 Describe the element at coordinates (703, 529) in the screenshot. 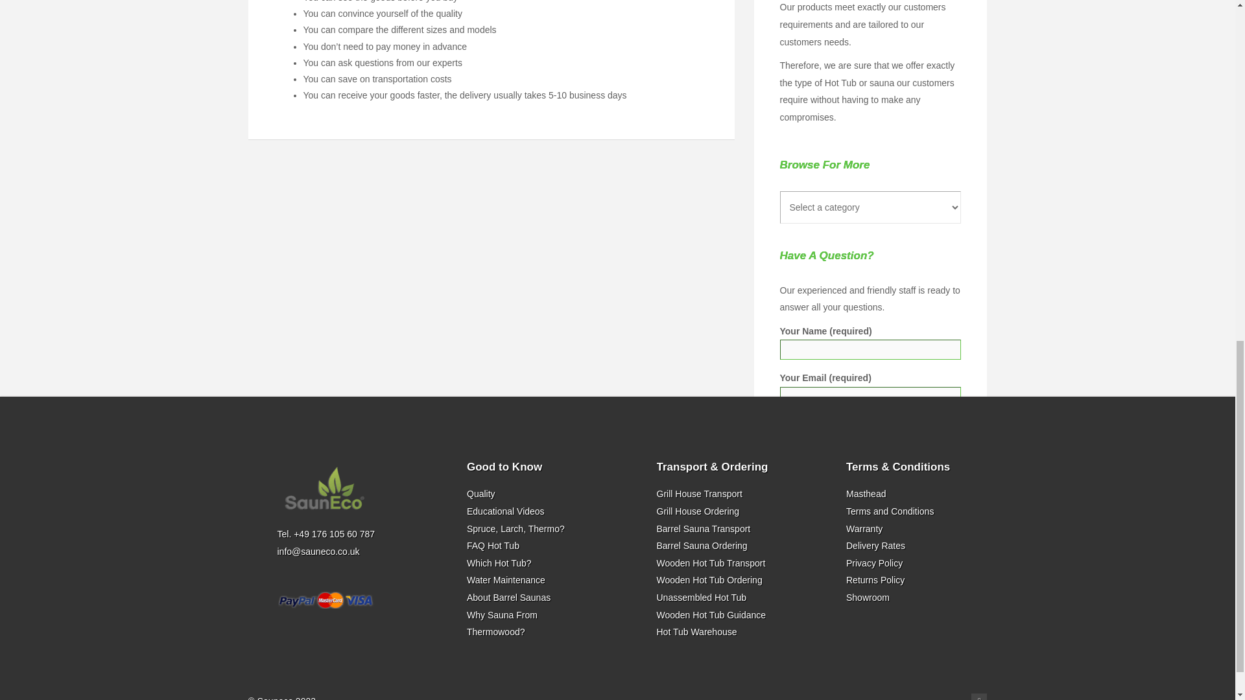

I see `Barrel Sauna Transport` at that location.